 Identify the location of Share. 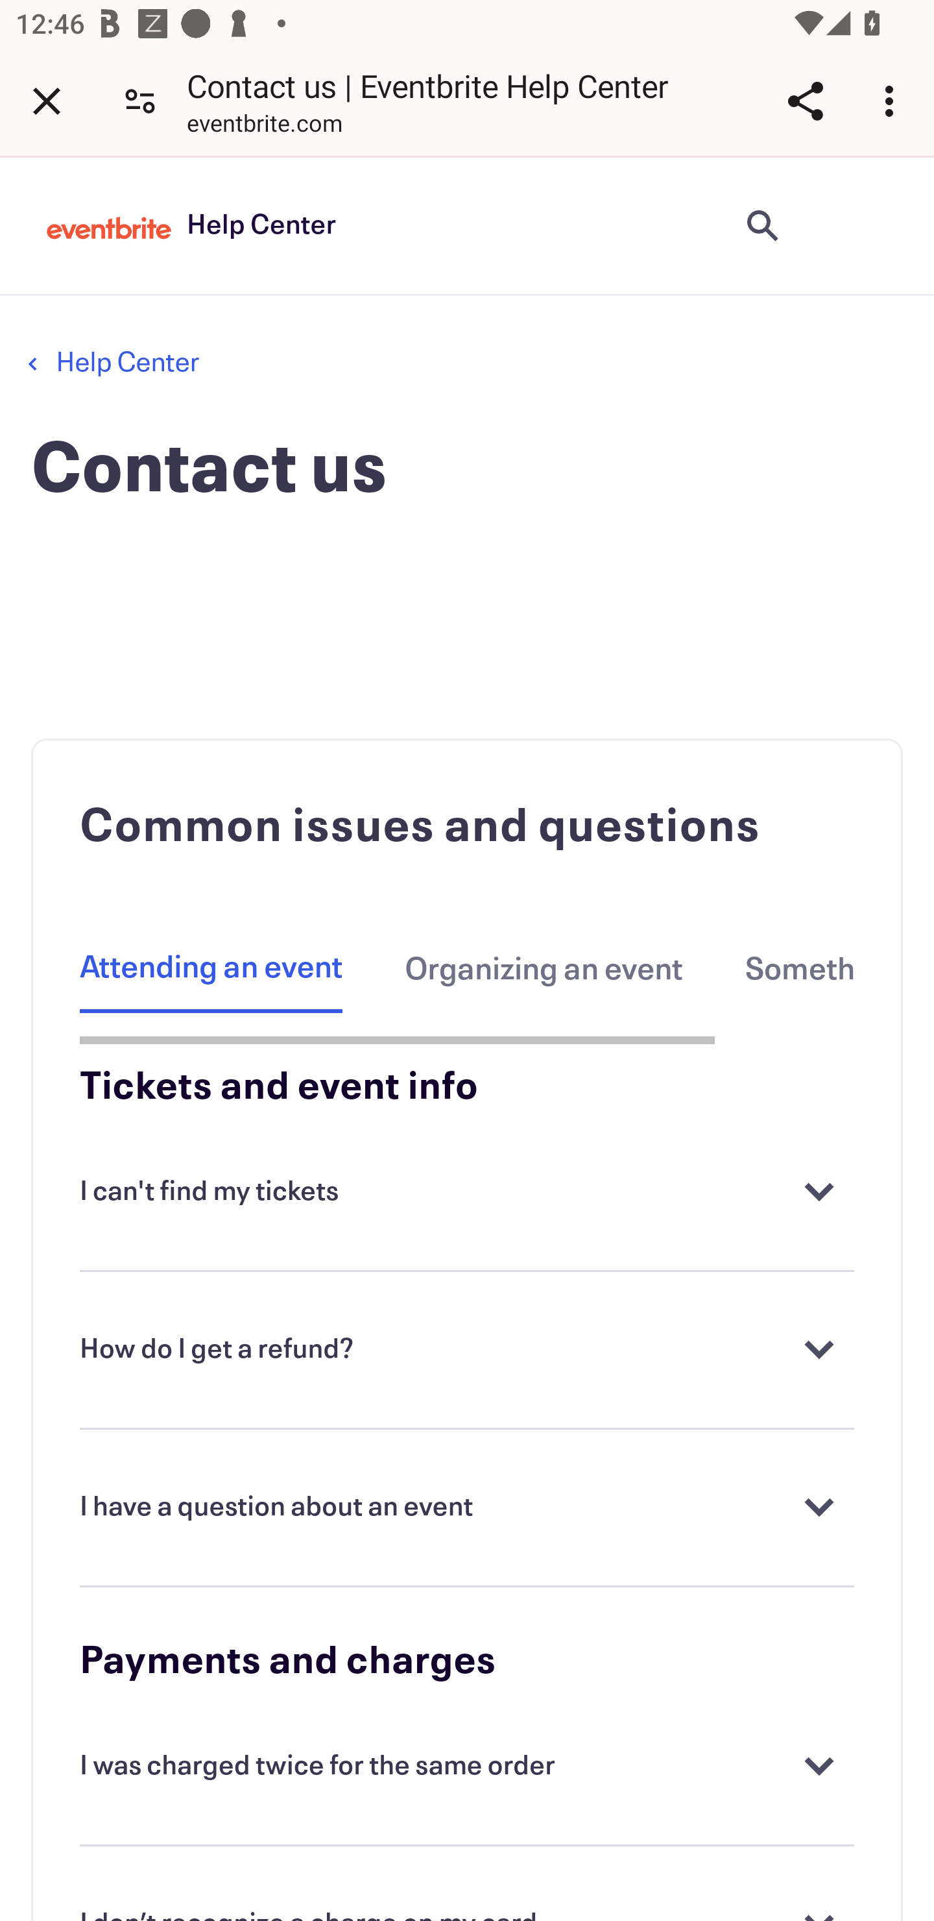
(805, 101).